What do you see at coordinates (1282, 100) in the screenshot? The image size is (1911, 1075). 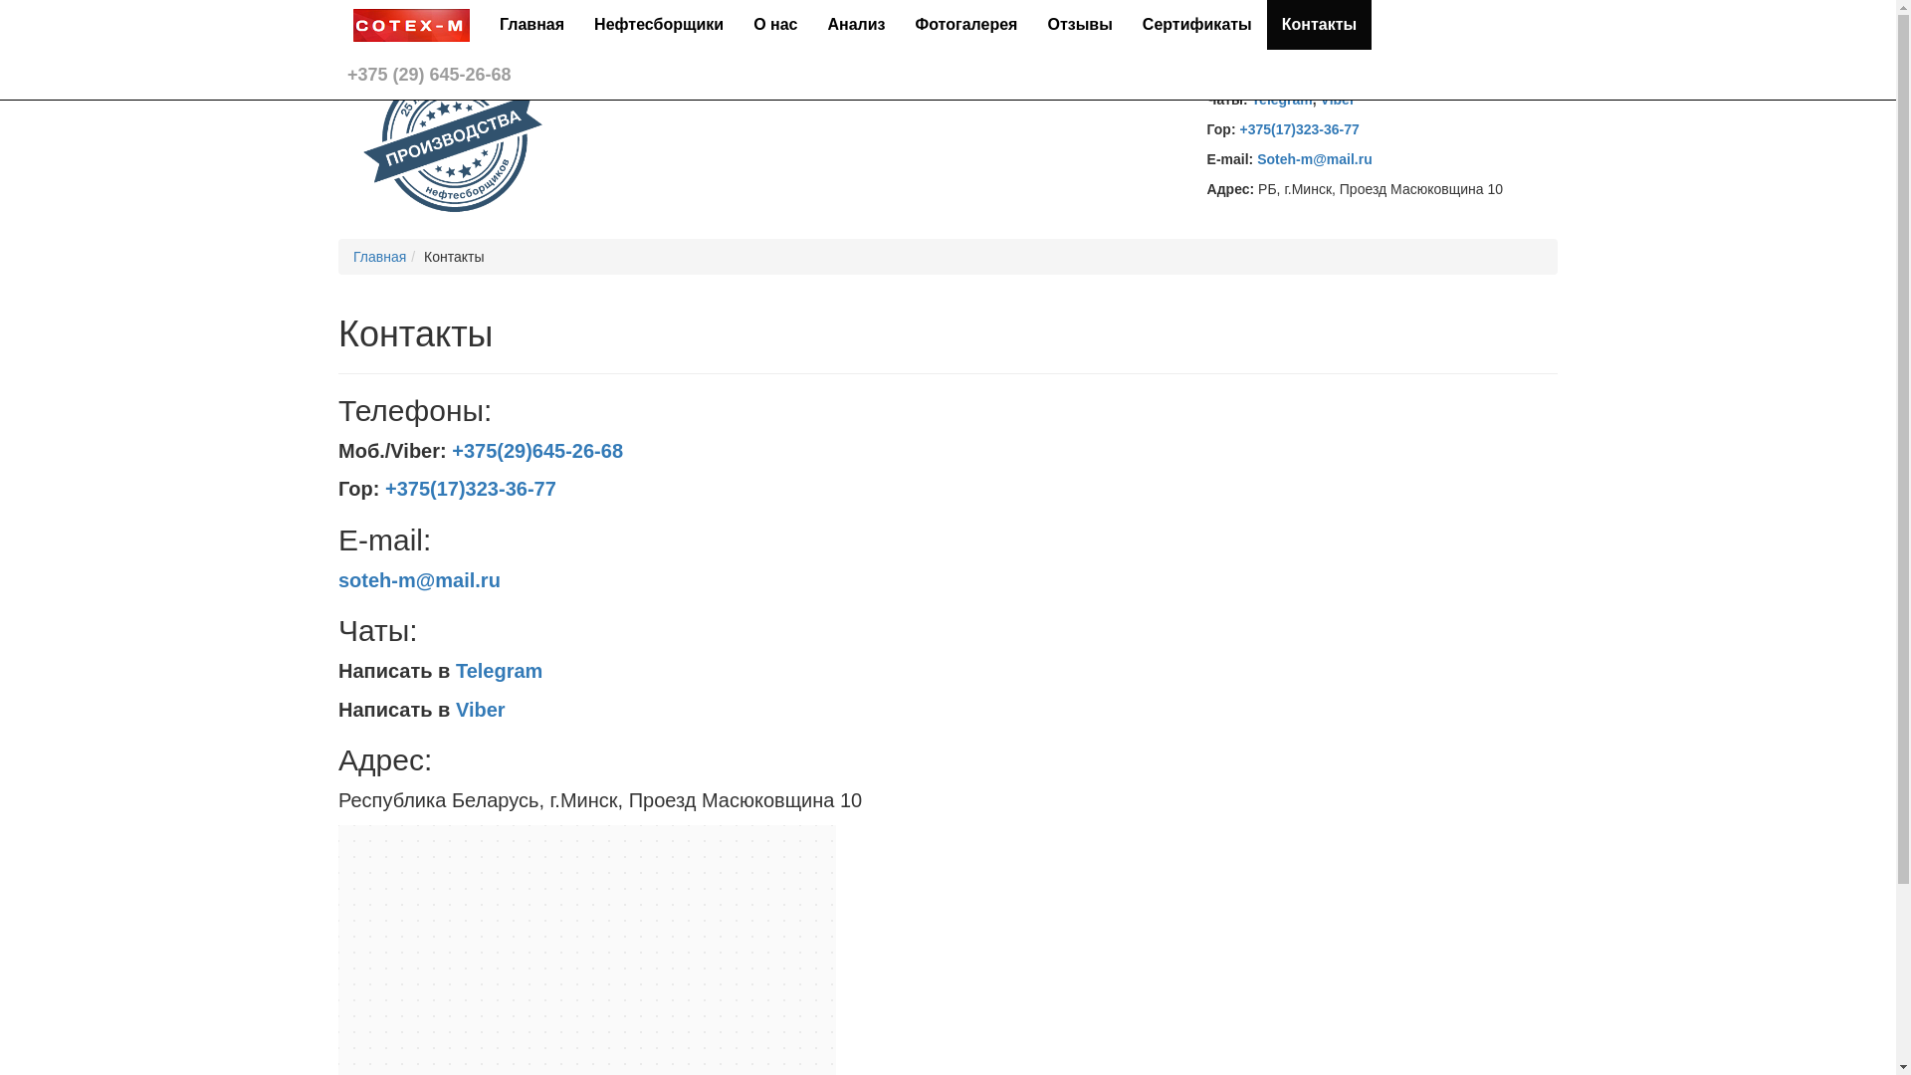 I see `Telegram` at bounding box center [1282, 100].